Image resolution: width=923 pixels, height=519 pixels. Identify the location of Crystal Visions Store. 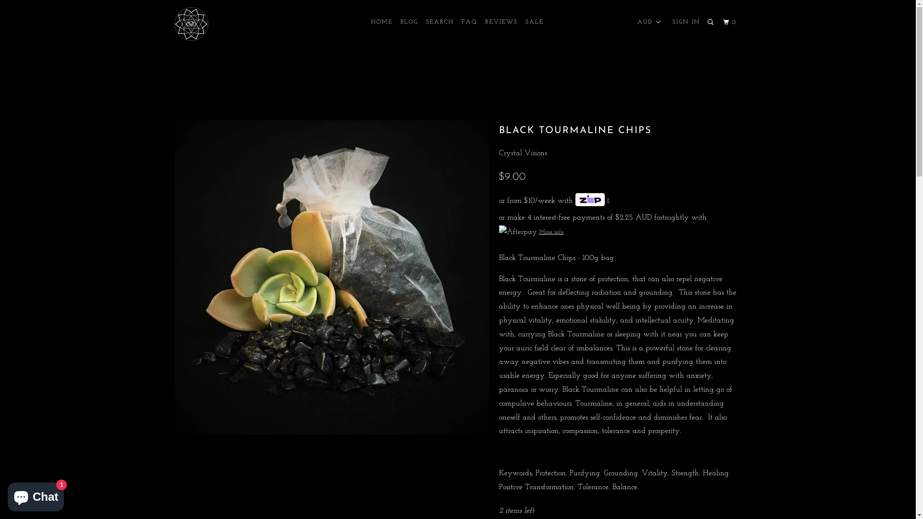
(223, 24).